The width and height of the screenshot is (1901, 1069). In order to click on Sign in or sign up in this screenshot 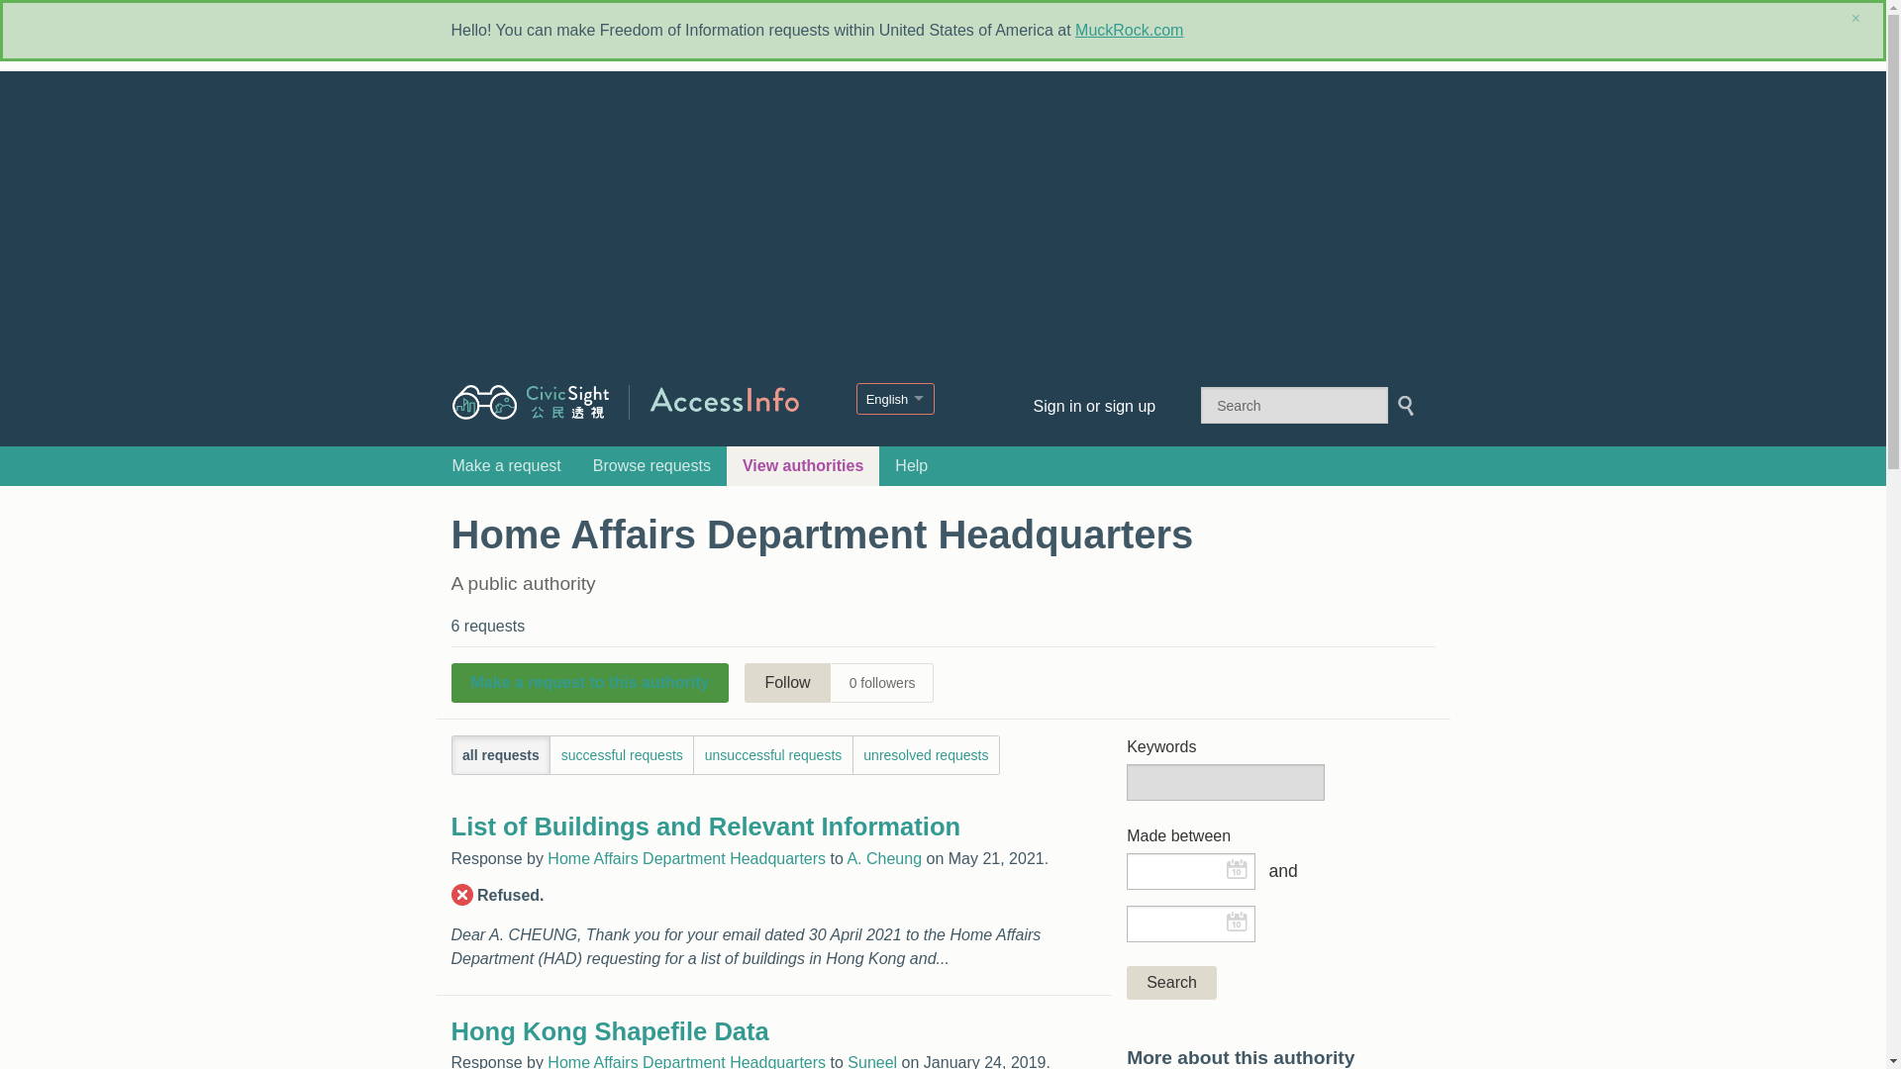, I will do `click(1084, 406)`.